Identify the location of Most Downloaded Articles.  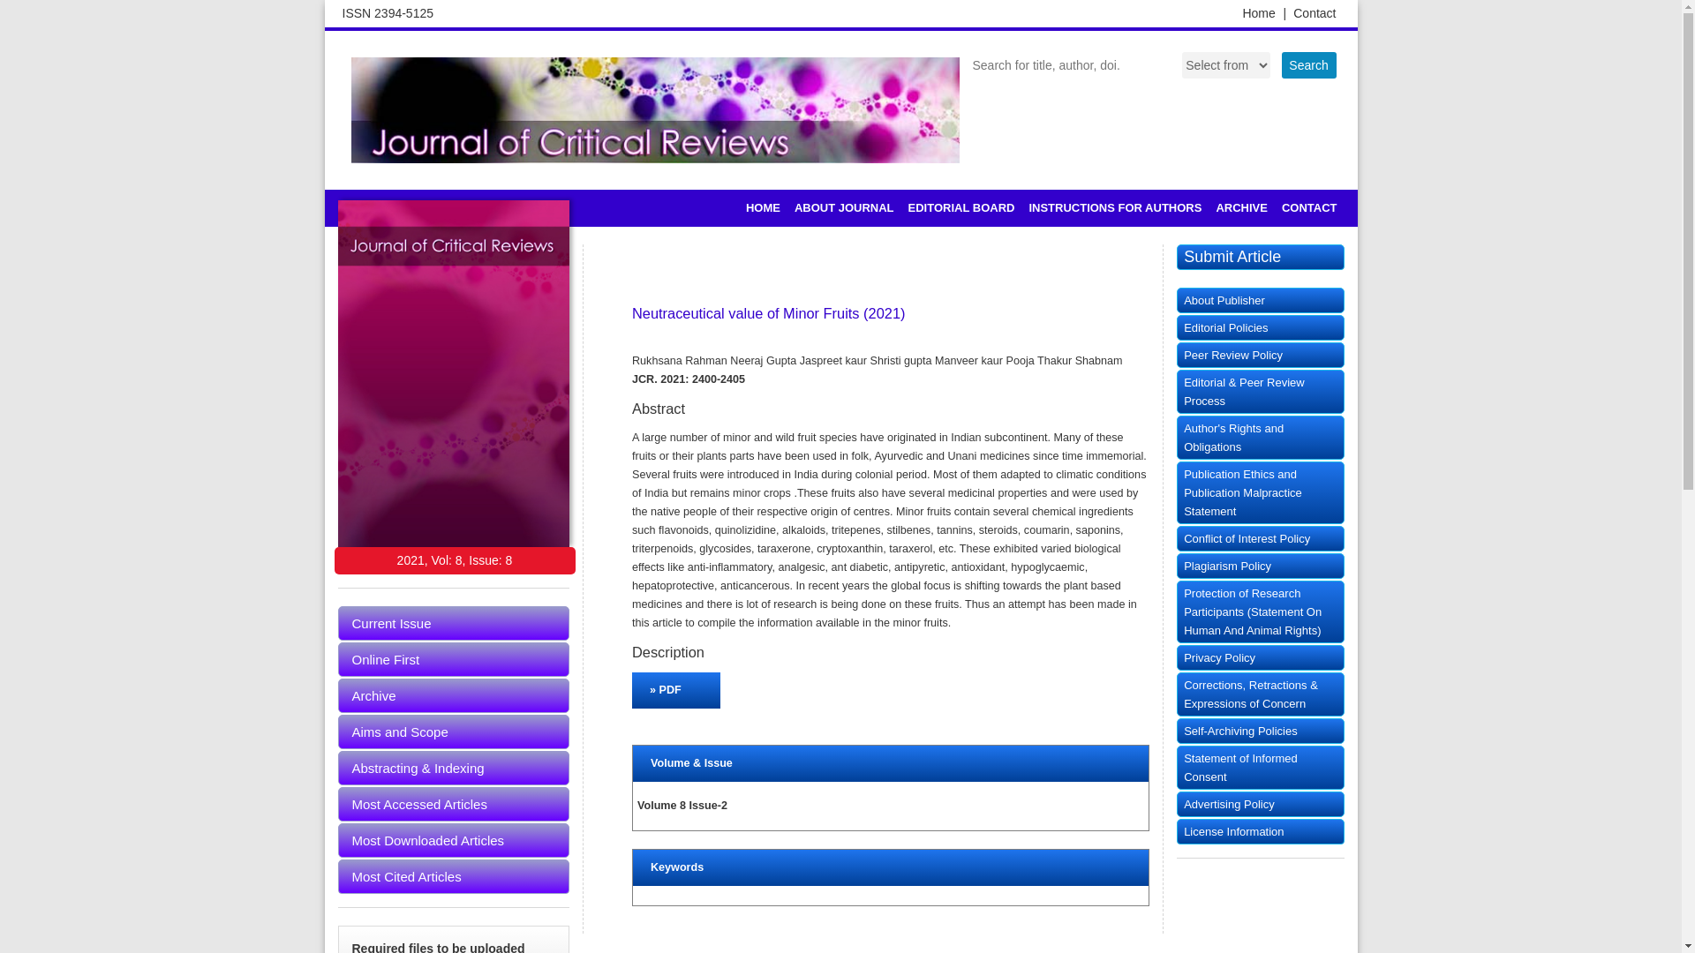
(454, 840).